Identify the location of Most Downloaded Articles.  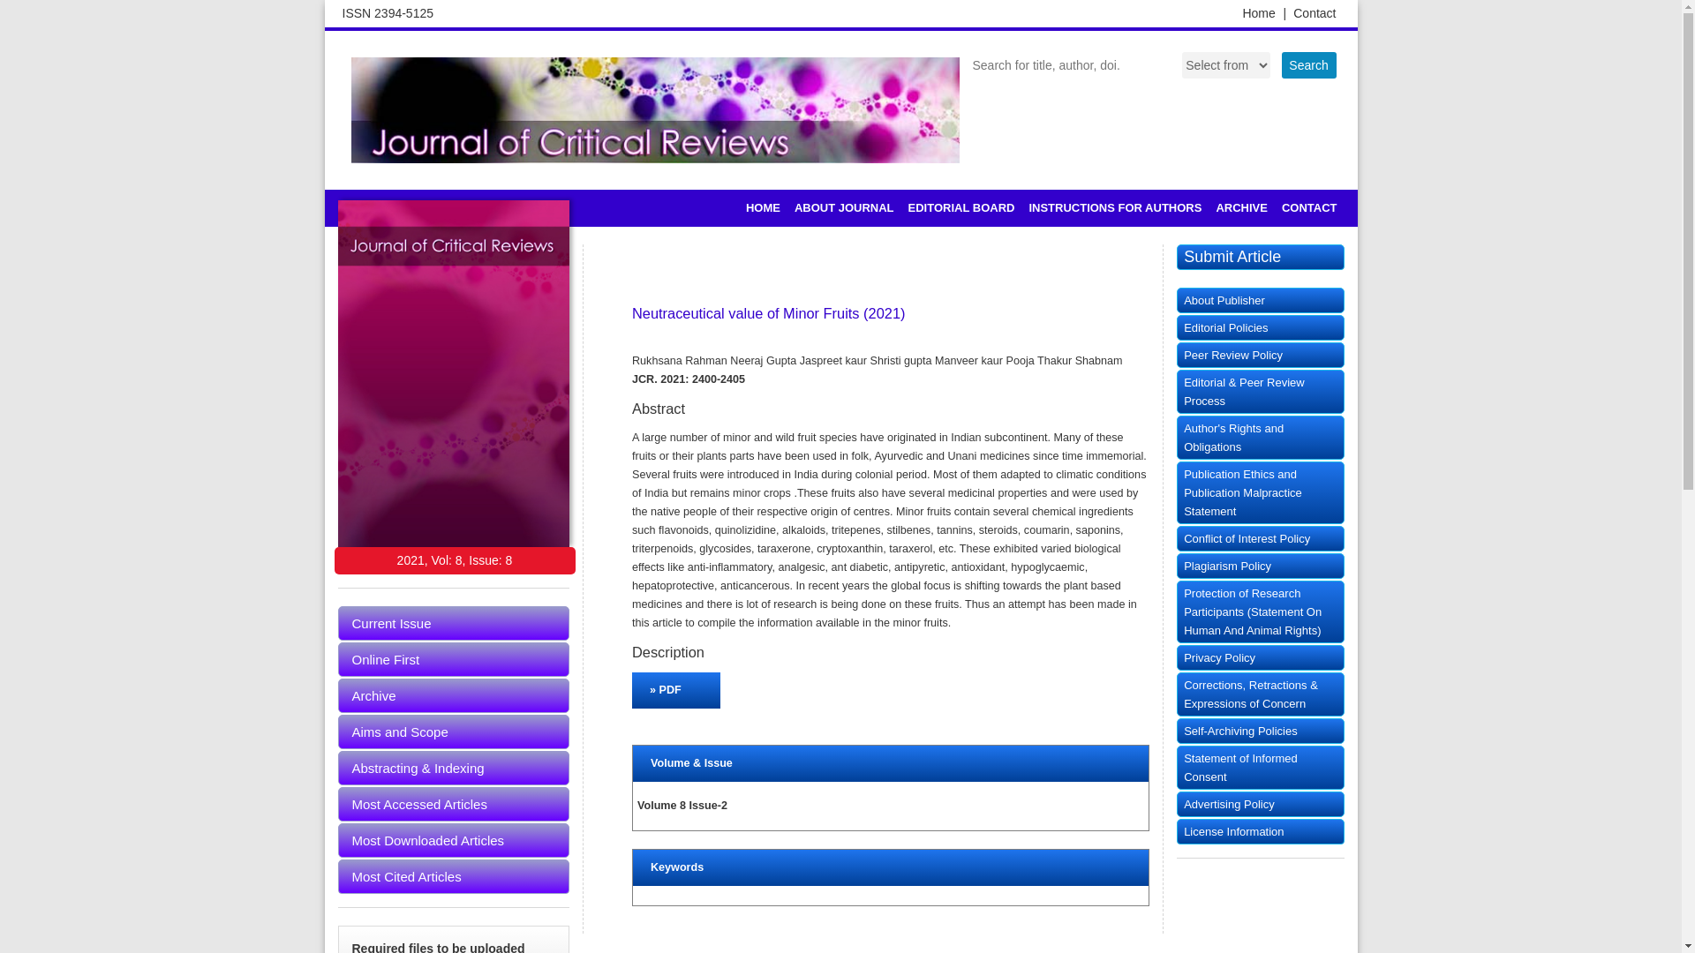
(454, 840).